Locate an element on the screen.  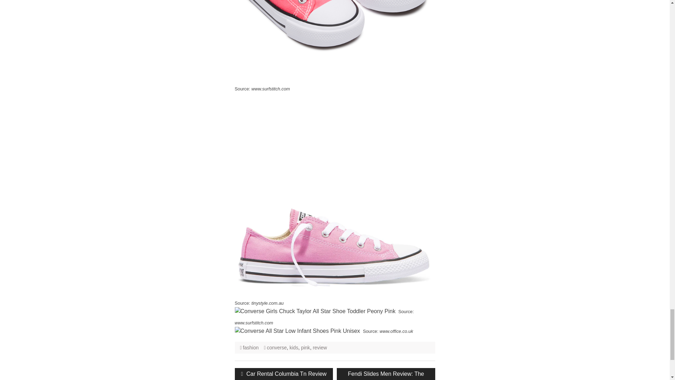
review is located at coordinates (320, 347).